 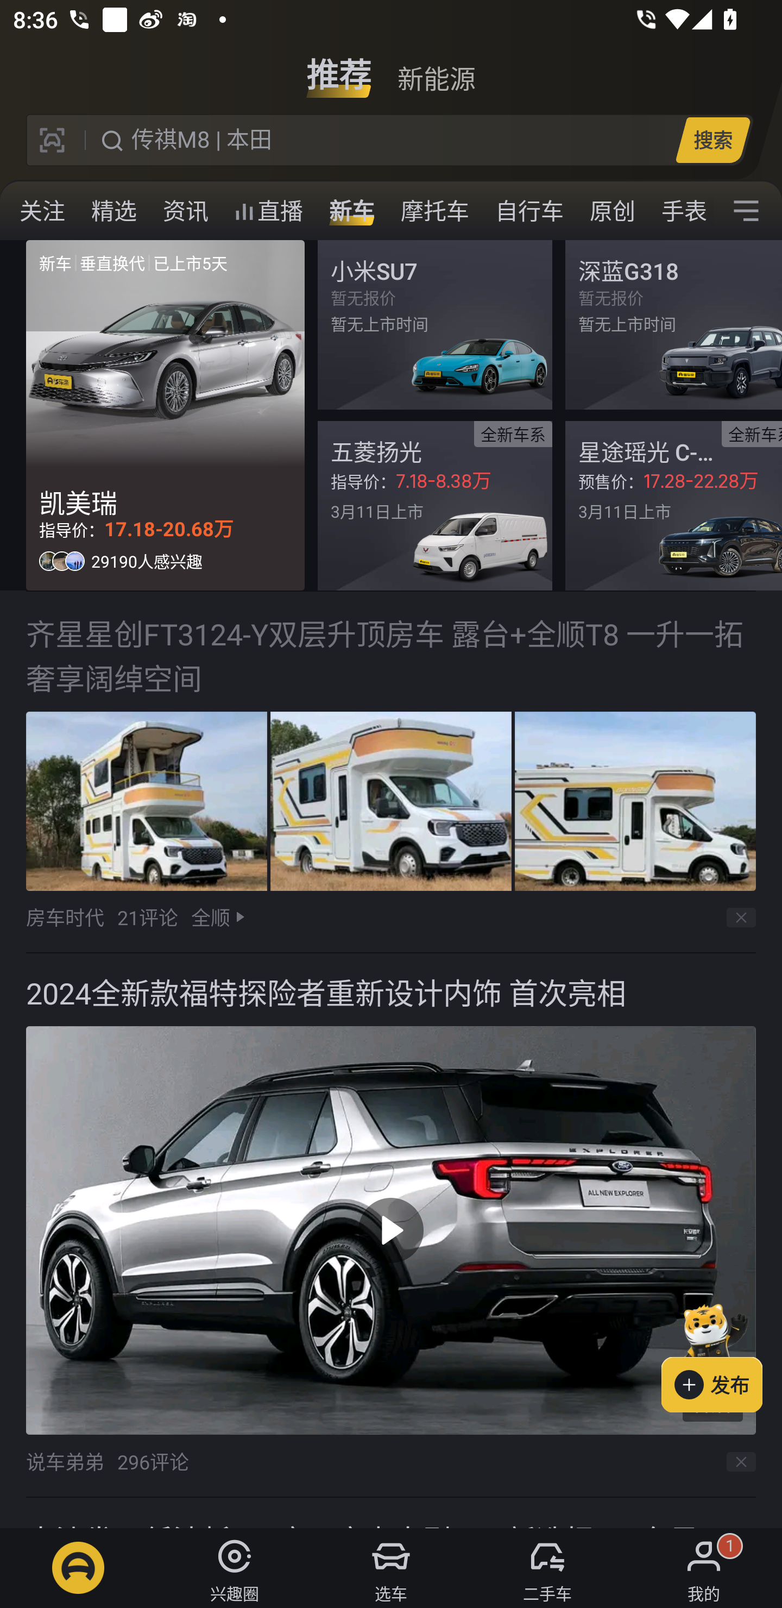 I want to click on 原创, so click(x=613, y=211).